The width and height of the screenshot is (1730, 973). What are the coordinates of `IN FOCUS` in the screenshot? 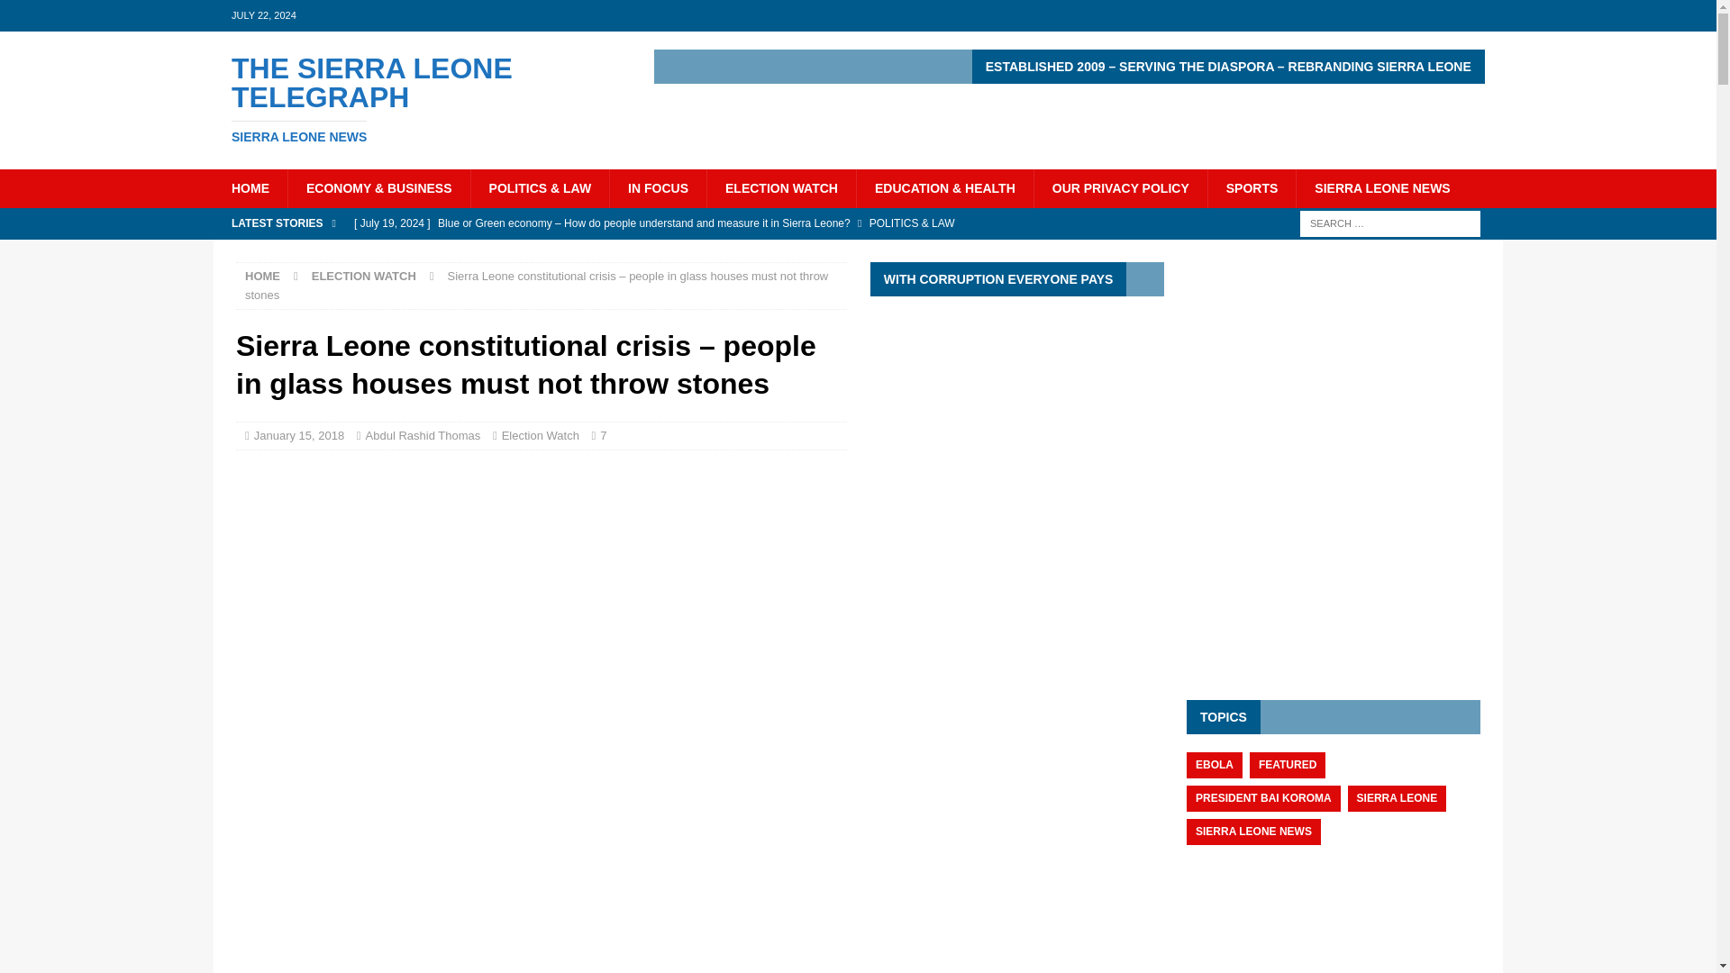 It's located at (657, 187).